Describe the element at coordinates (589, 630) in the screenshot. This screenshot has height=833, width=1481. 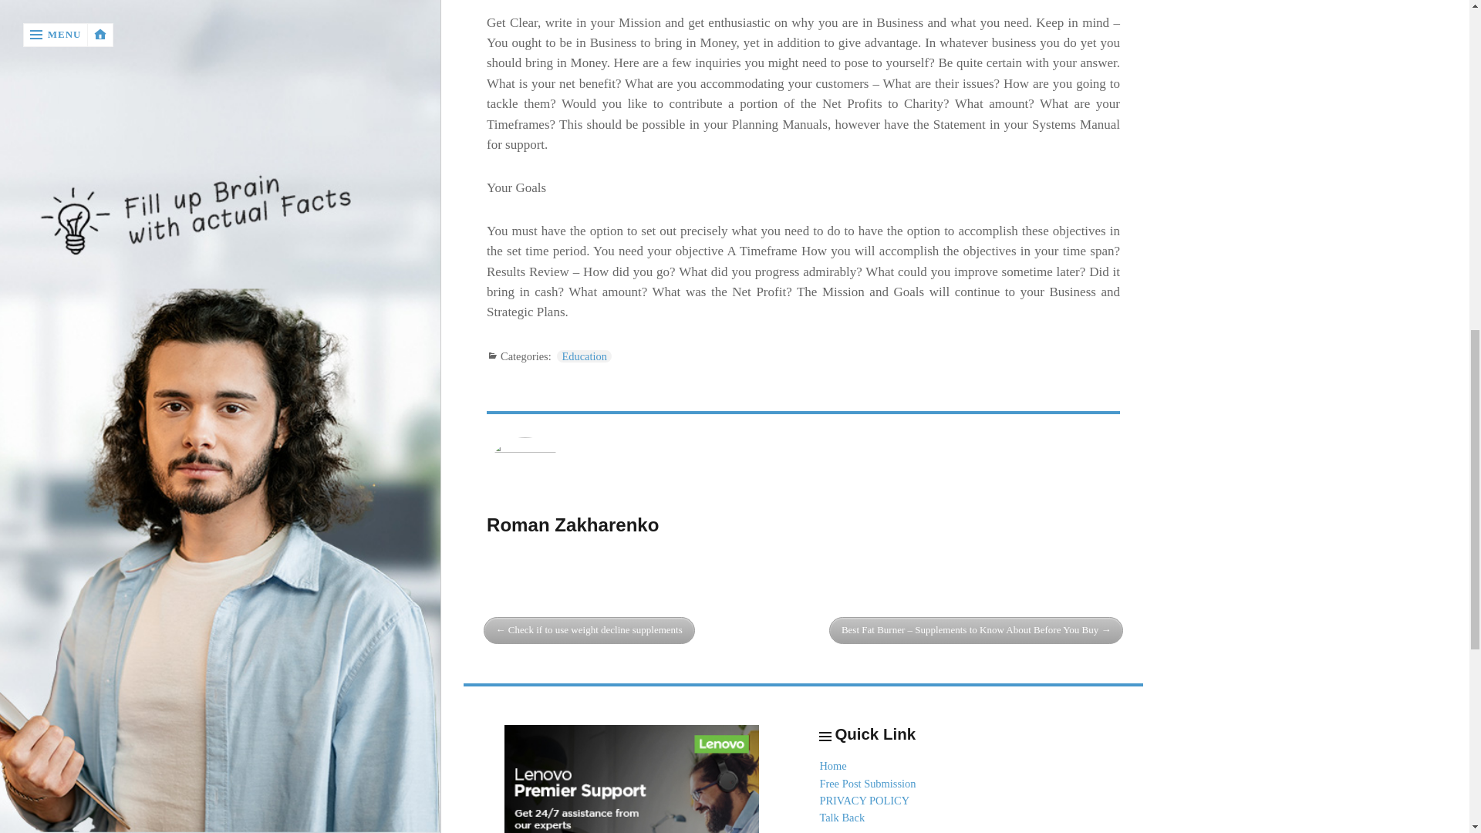
I see `Check if to use weight decline supplements` at that location.